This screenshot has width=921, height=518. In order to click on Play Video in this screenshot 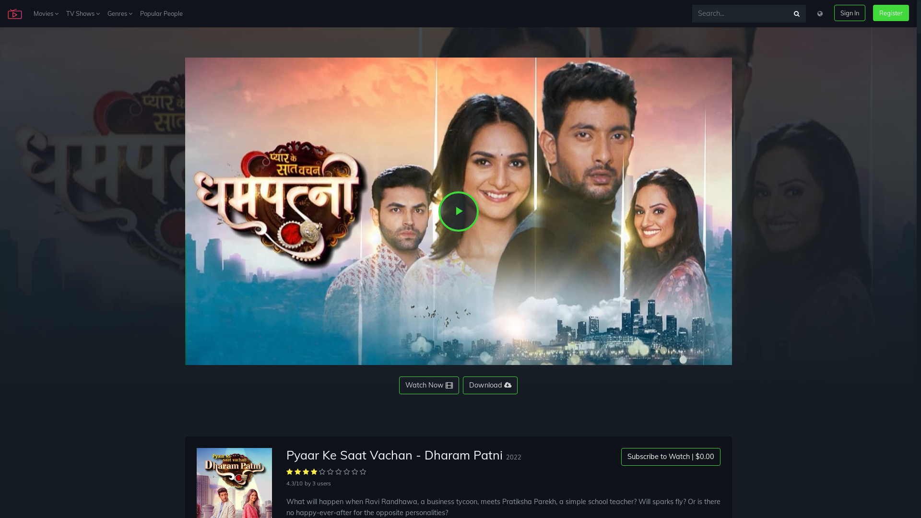, I will do `click(459, 212)`.